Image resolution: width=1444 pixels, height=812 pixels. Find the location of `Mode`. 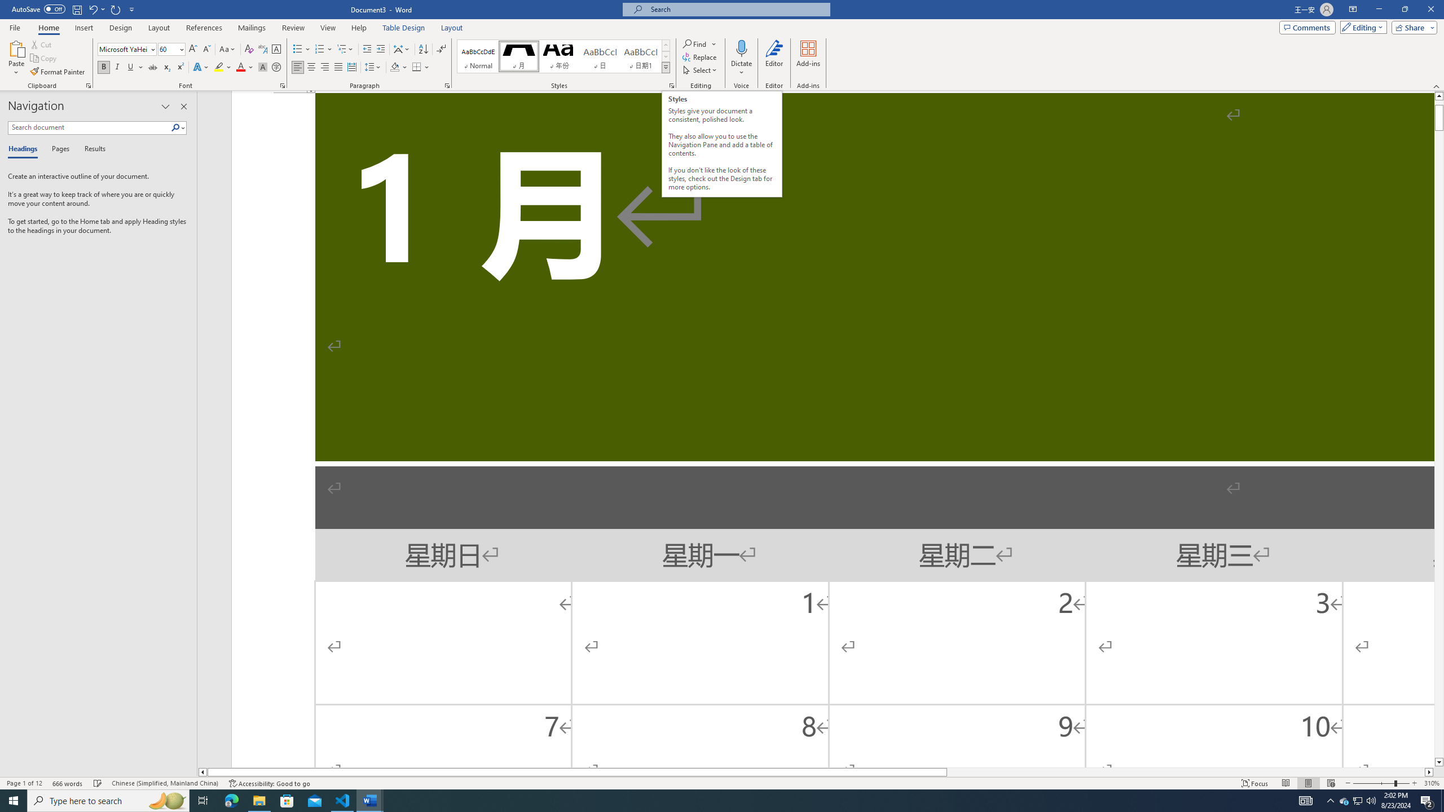

Mode is located at coordinates (1362, 27).